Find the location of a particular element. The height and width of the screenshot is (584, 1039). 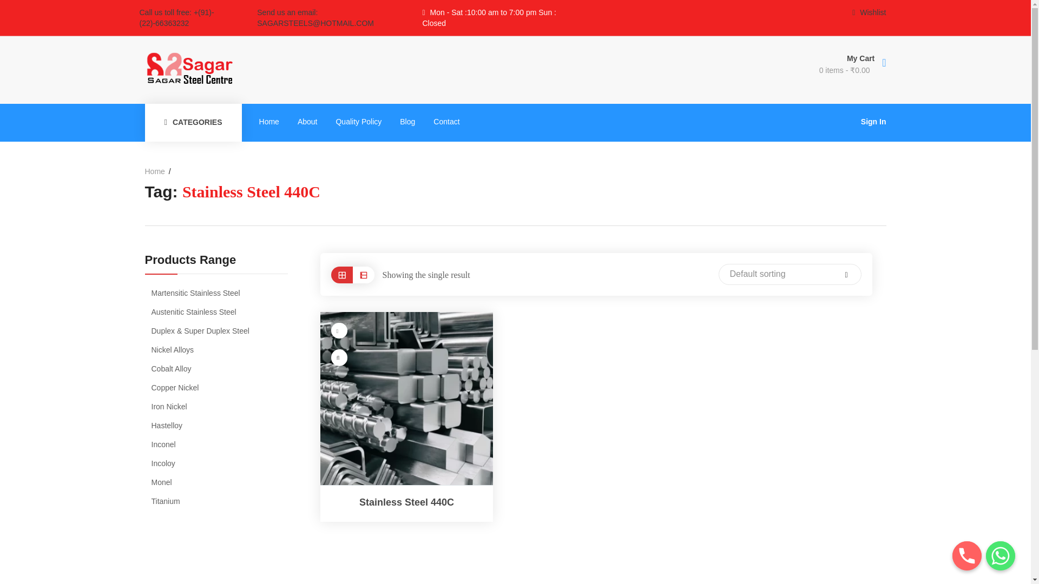

My Cart is located at coordinates (794, 57).